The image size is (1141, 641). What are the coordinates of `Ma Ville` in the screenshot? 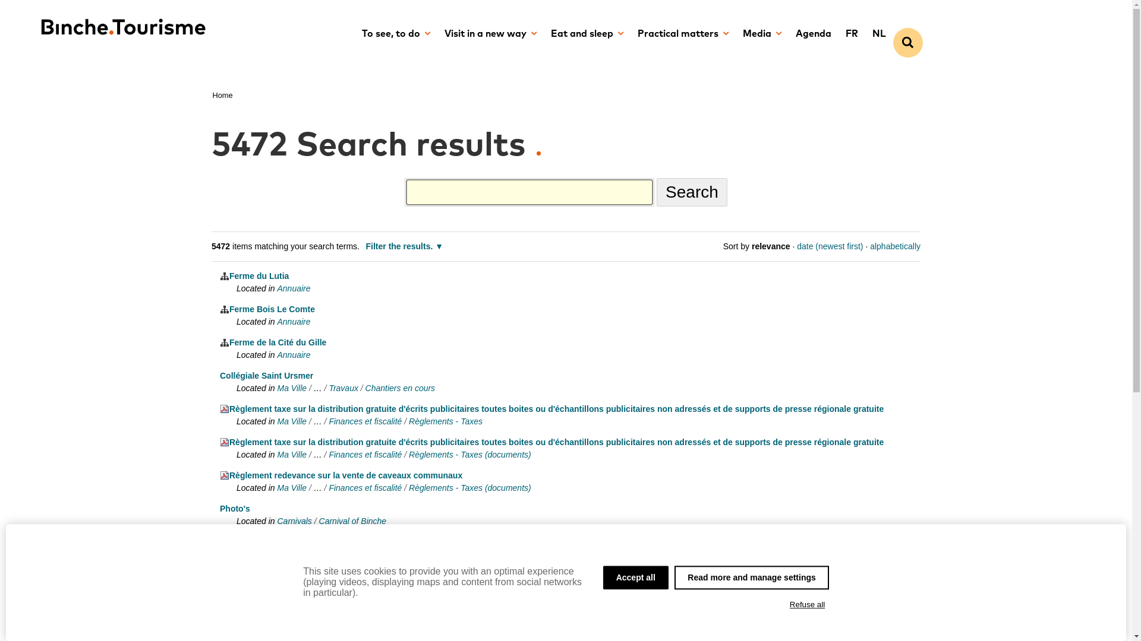 It's located at (292, 455).